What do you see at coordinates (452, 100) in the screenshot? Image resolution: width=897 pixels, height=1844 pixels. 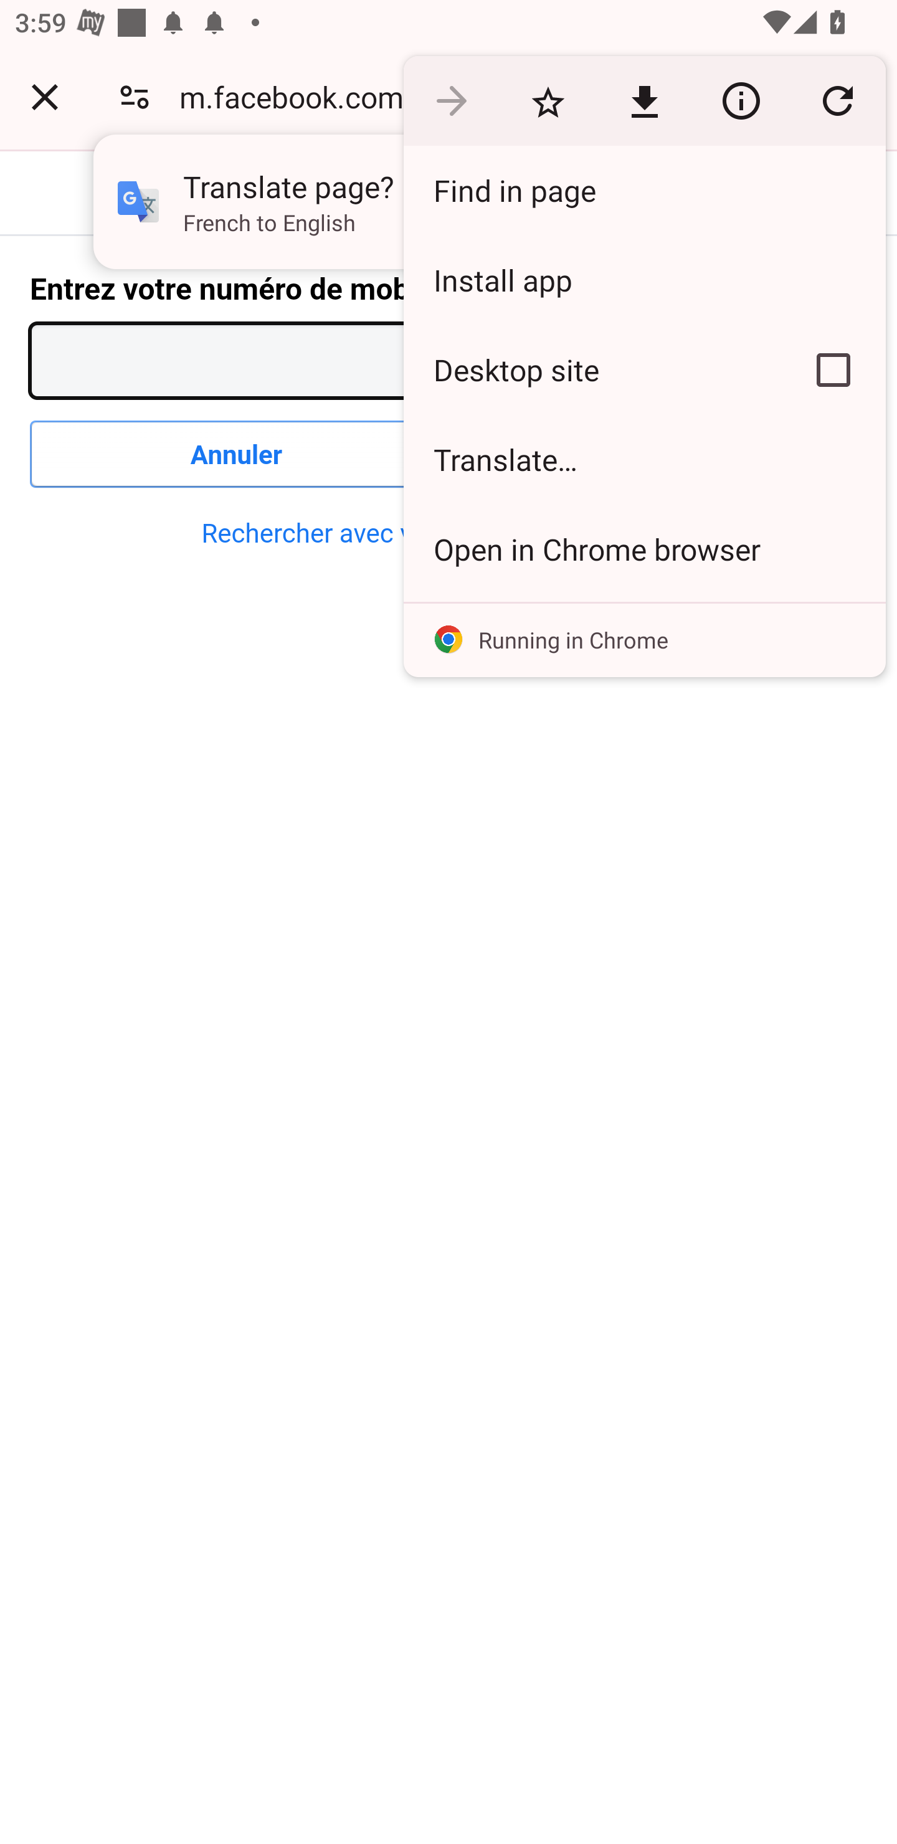 I see `Go forward` at bounding box center [452, 100].